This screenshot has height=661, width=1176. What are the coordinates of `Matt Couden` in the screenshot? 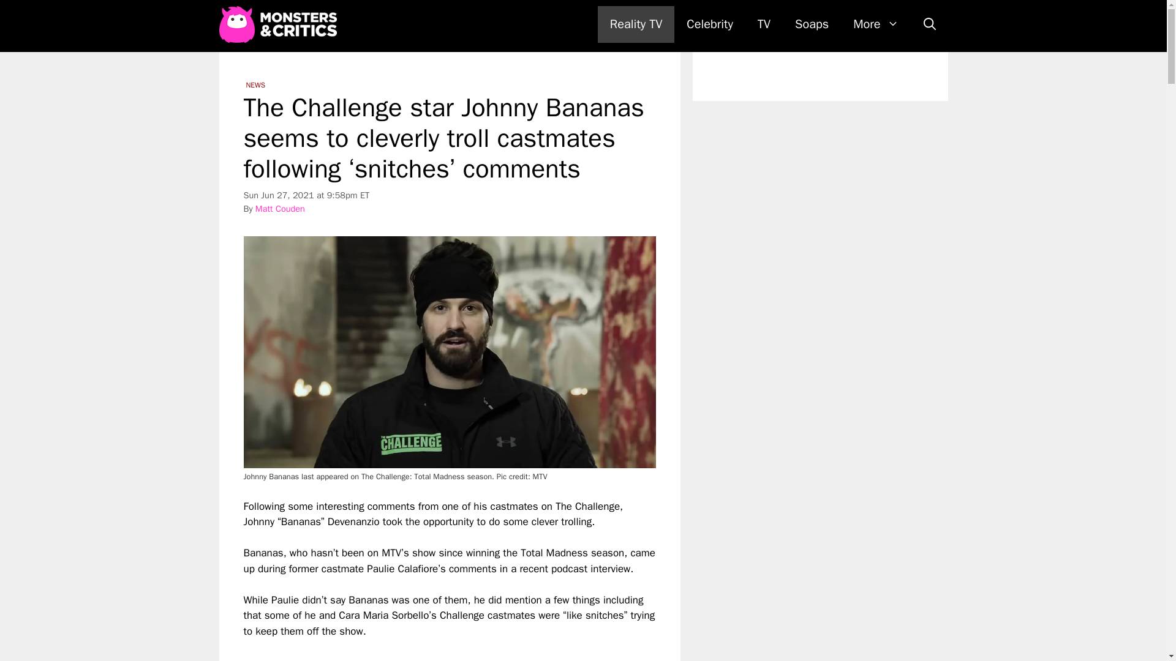 It's located at (279, 208).